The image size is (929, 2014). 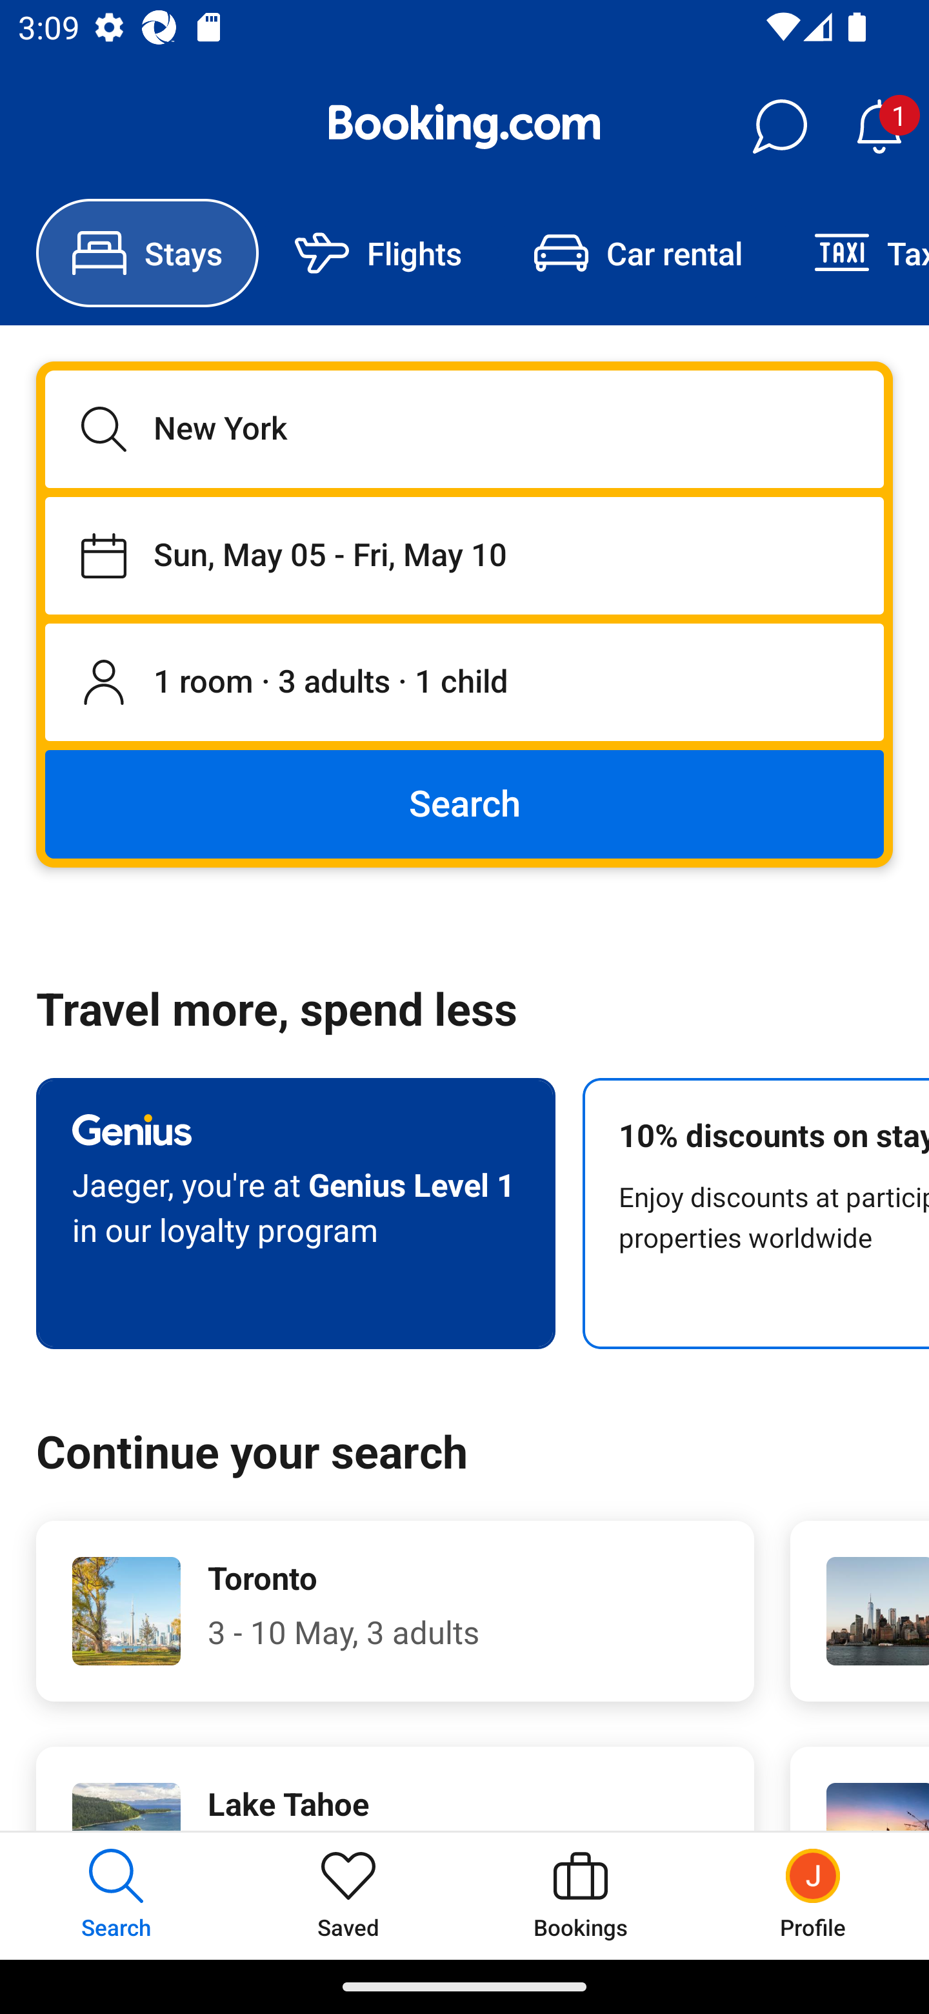 I want to click on Messages, so click(x=779, y=127).